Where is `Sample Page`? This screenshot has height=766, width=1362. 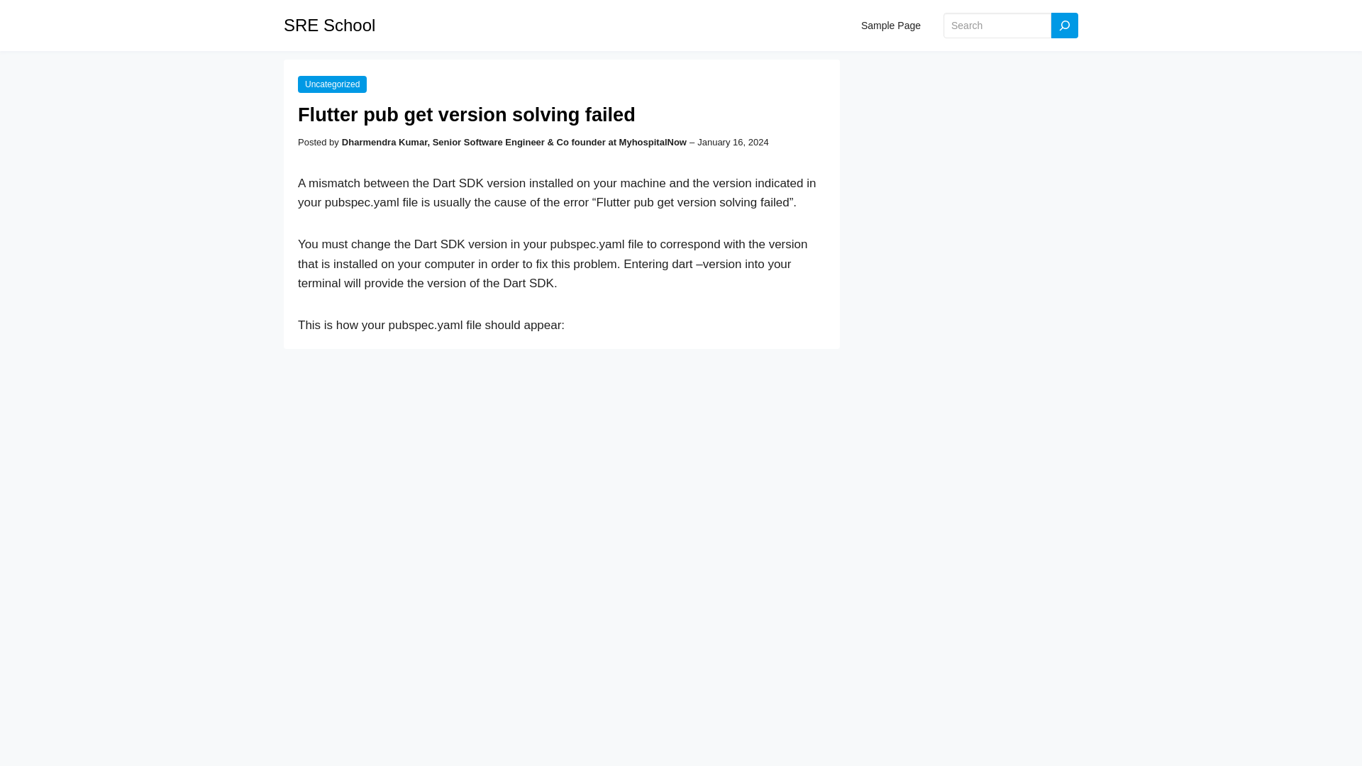 Sample Page is located at coordinates (890, 26).